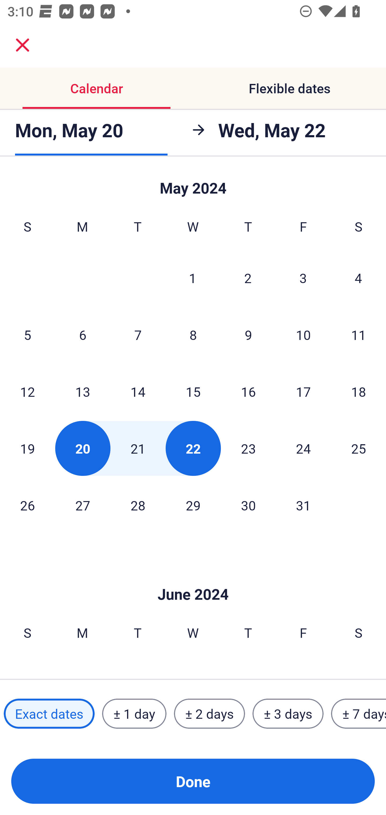 The image size is (386, 815). Describe the element at coordinates (210, 713) in the screenshot. I see `± 2 days` at that location.